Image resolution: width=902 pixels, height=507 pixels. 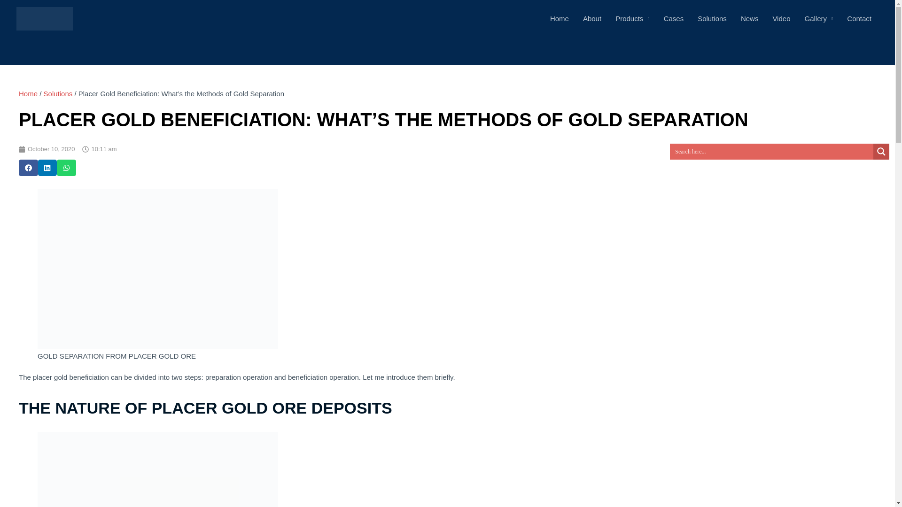 What do you see at coordinates (559, 19) in the screenshot?
I see `Home` at bounding box center [559, 19].